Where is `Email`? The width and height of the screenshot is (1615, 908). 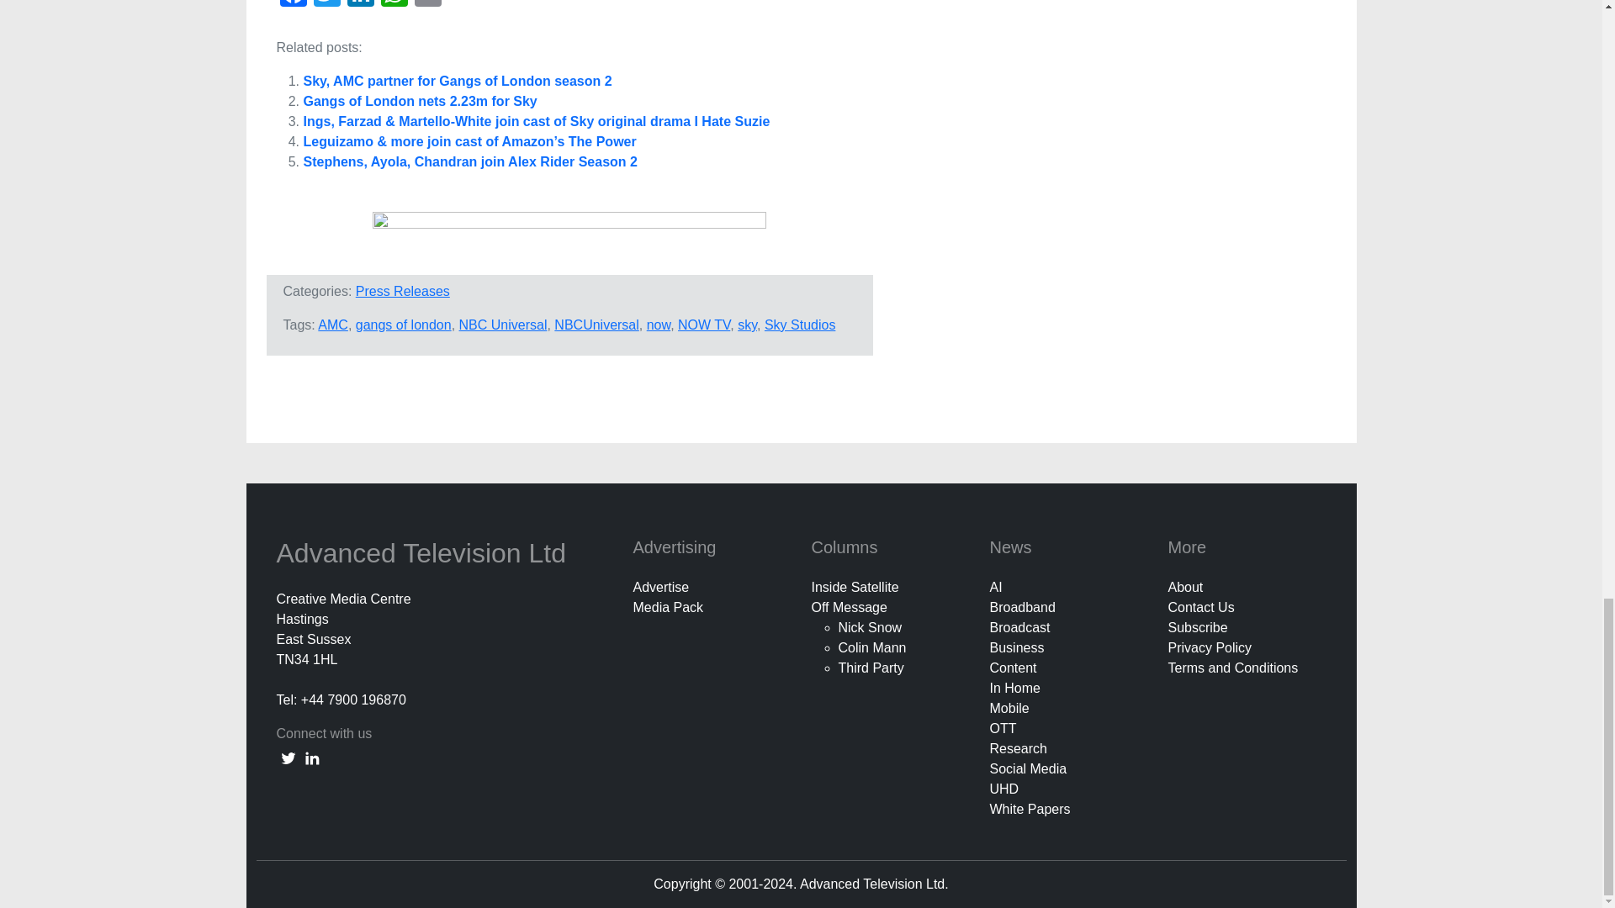
Email is located at coordinates (427, 5).